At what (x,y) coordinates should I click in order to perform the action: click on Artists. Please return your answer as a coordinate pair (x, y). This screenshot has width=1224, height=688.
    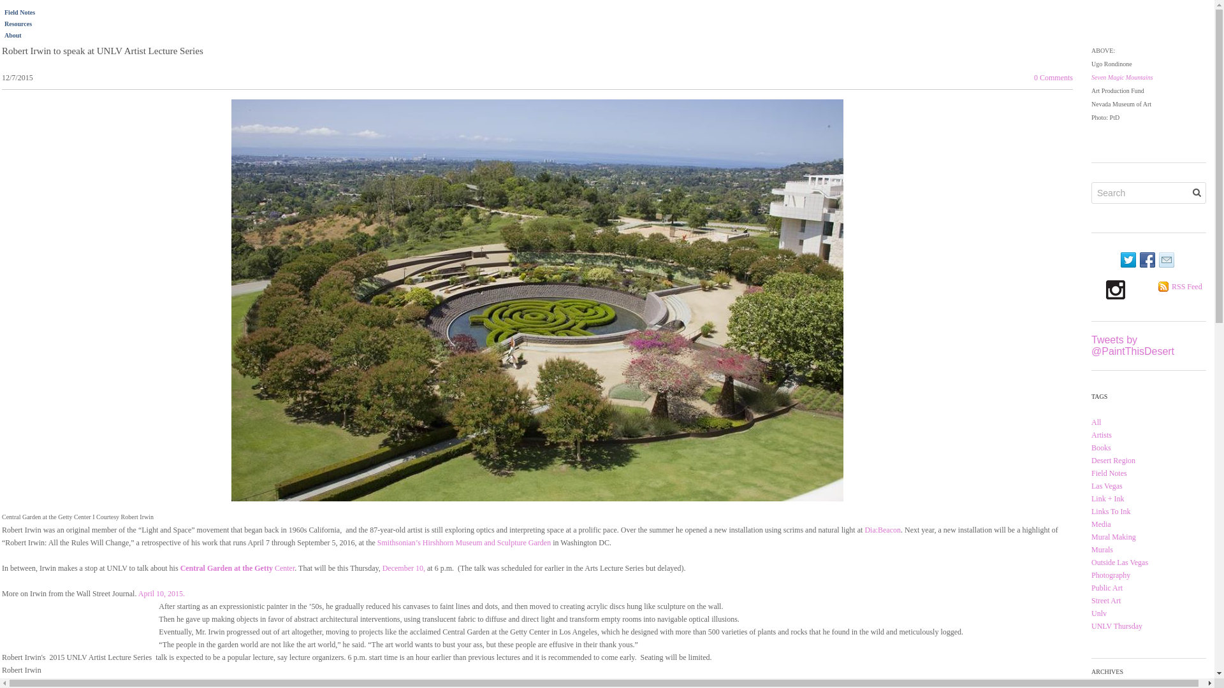
    Looking at the image, I should click on (1102, 435).